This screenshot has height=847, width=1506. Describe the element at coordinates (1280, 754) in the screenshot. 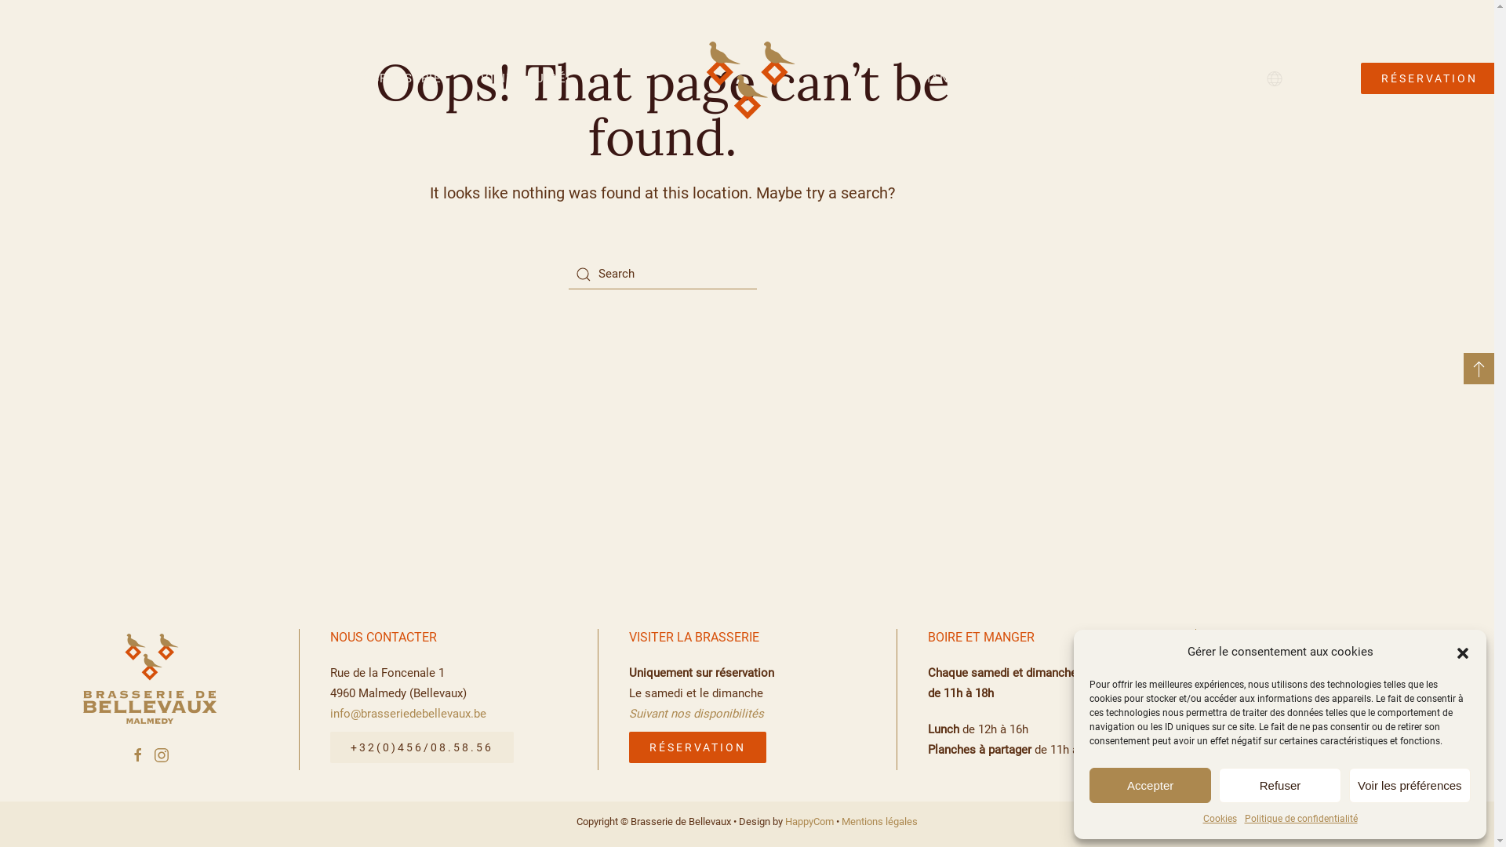

I see `F.A.Q.` at that location.